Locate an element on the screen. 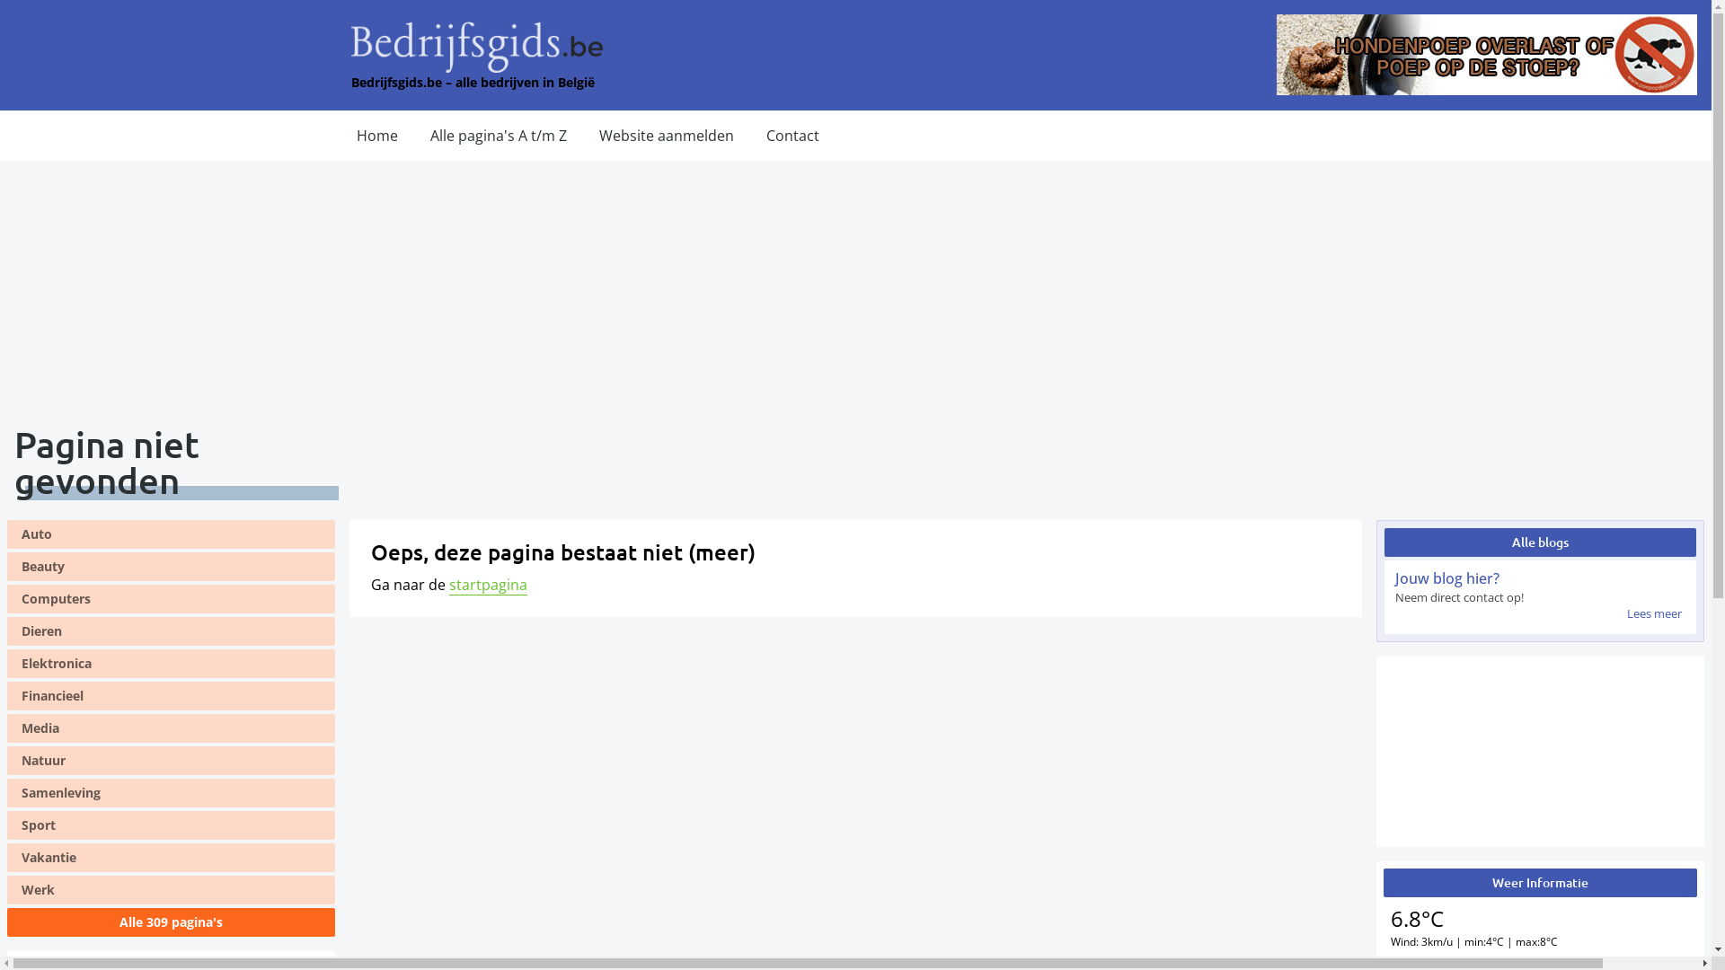 The height and width of the screenshot is (970, 1725). Website aanmelden is located at coordinates (667, 136).